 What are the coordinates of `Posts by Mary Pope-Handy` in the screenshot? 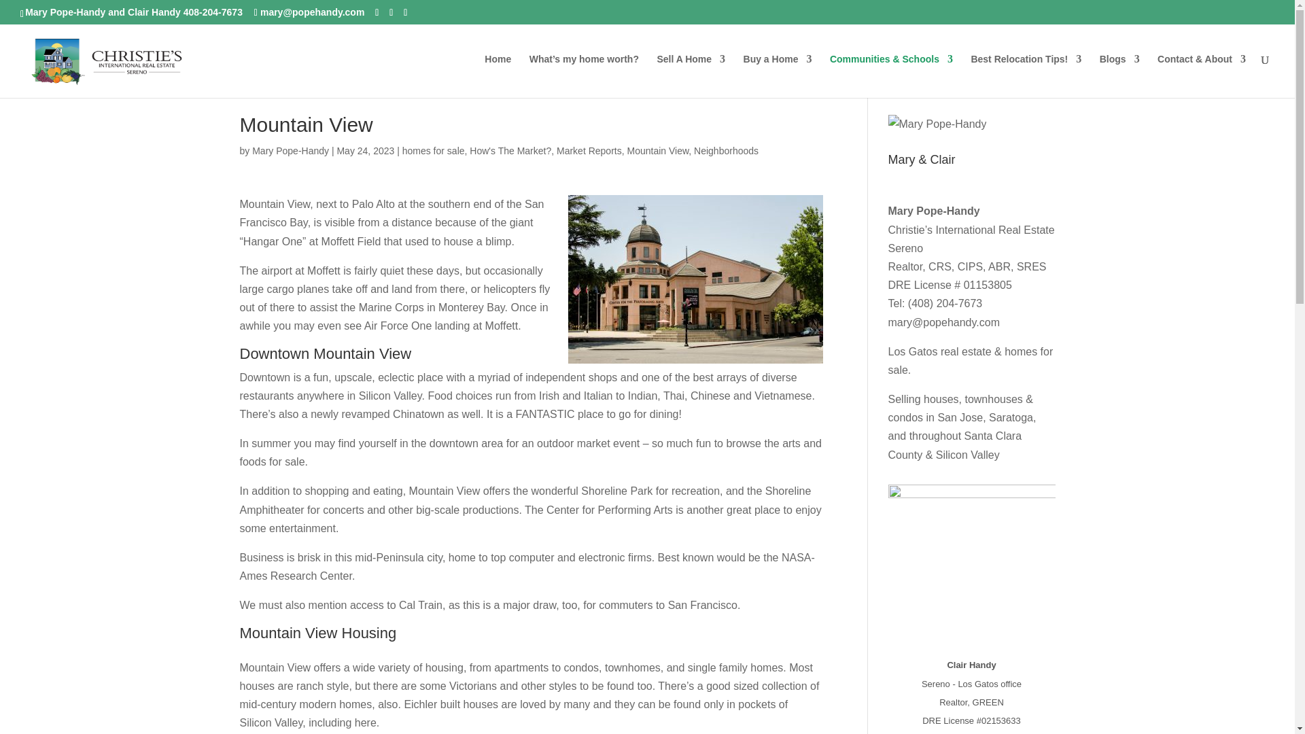 It's located at (290, 151).